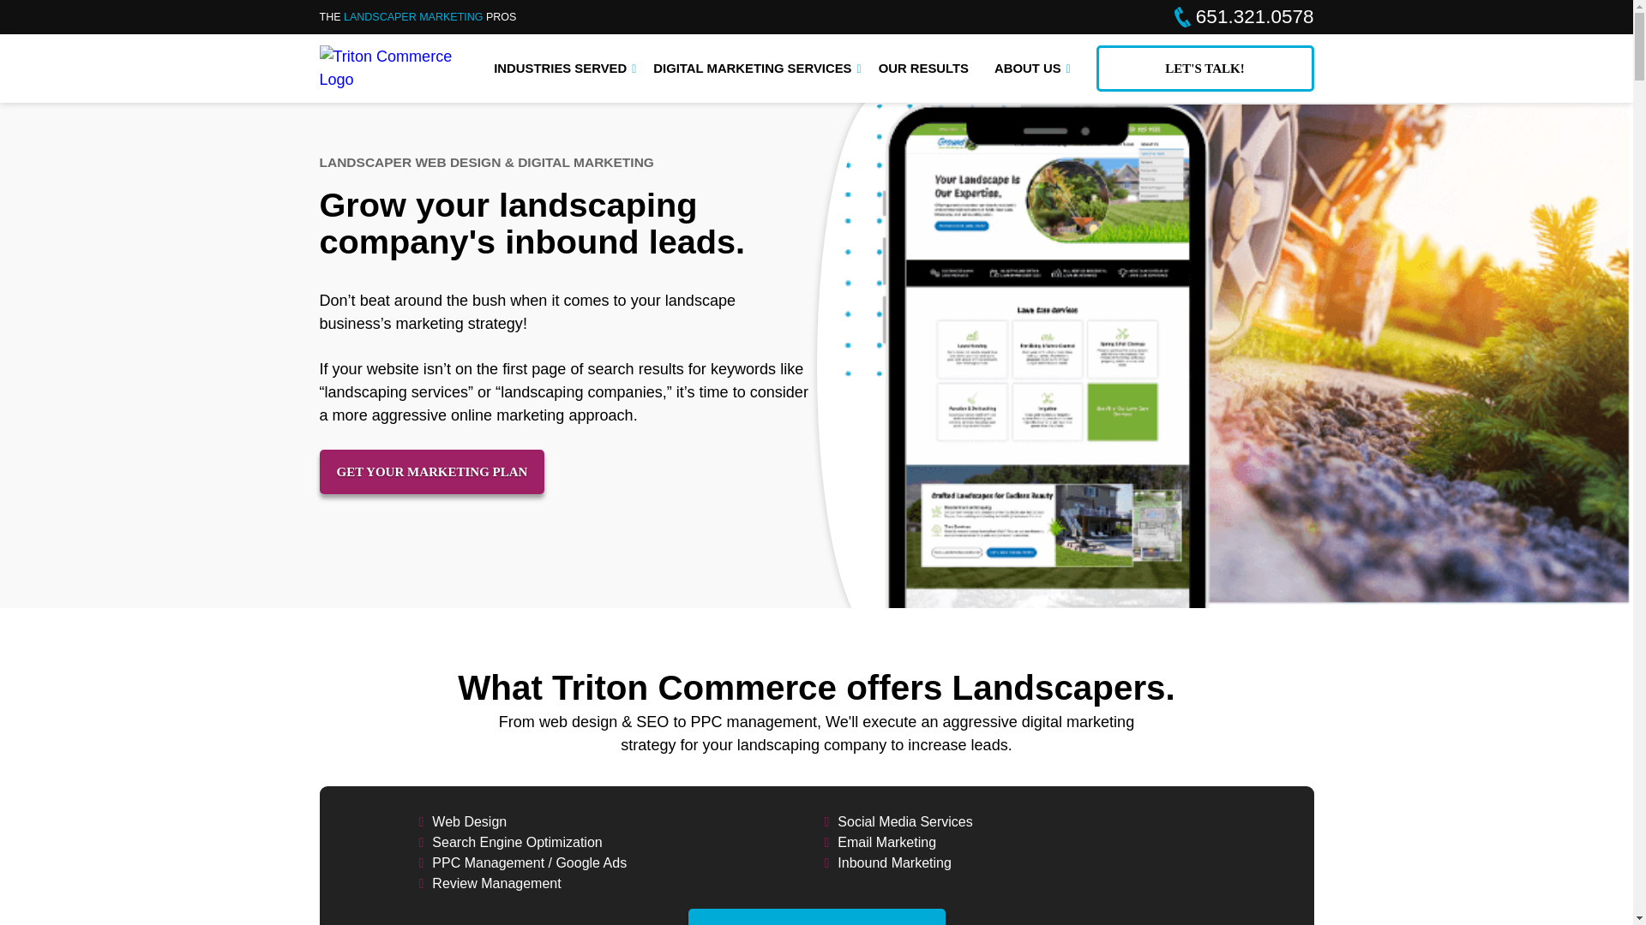 The height and width of the screenshot is (925, 1646). I want to click on Triton Commerce, so click(389, 79).